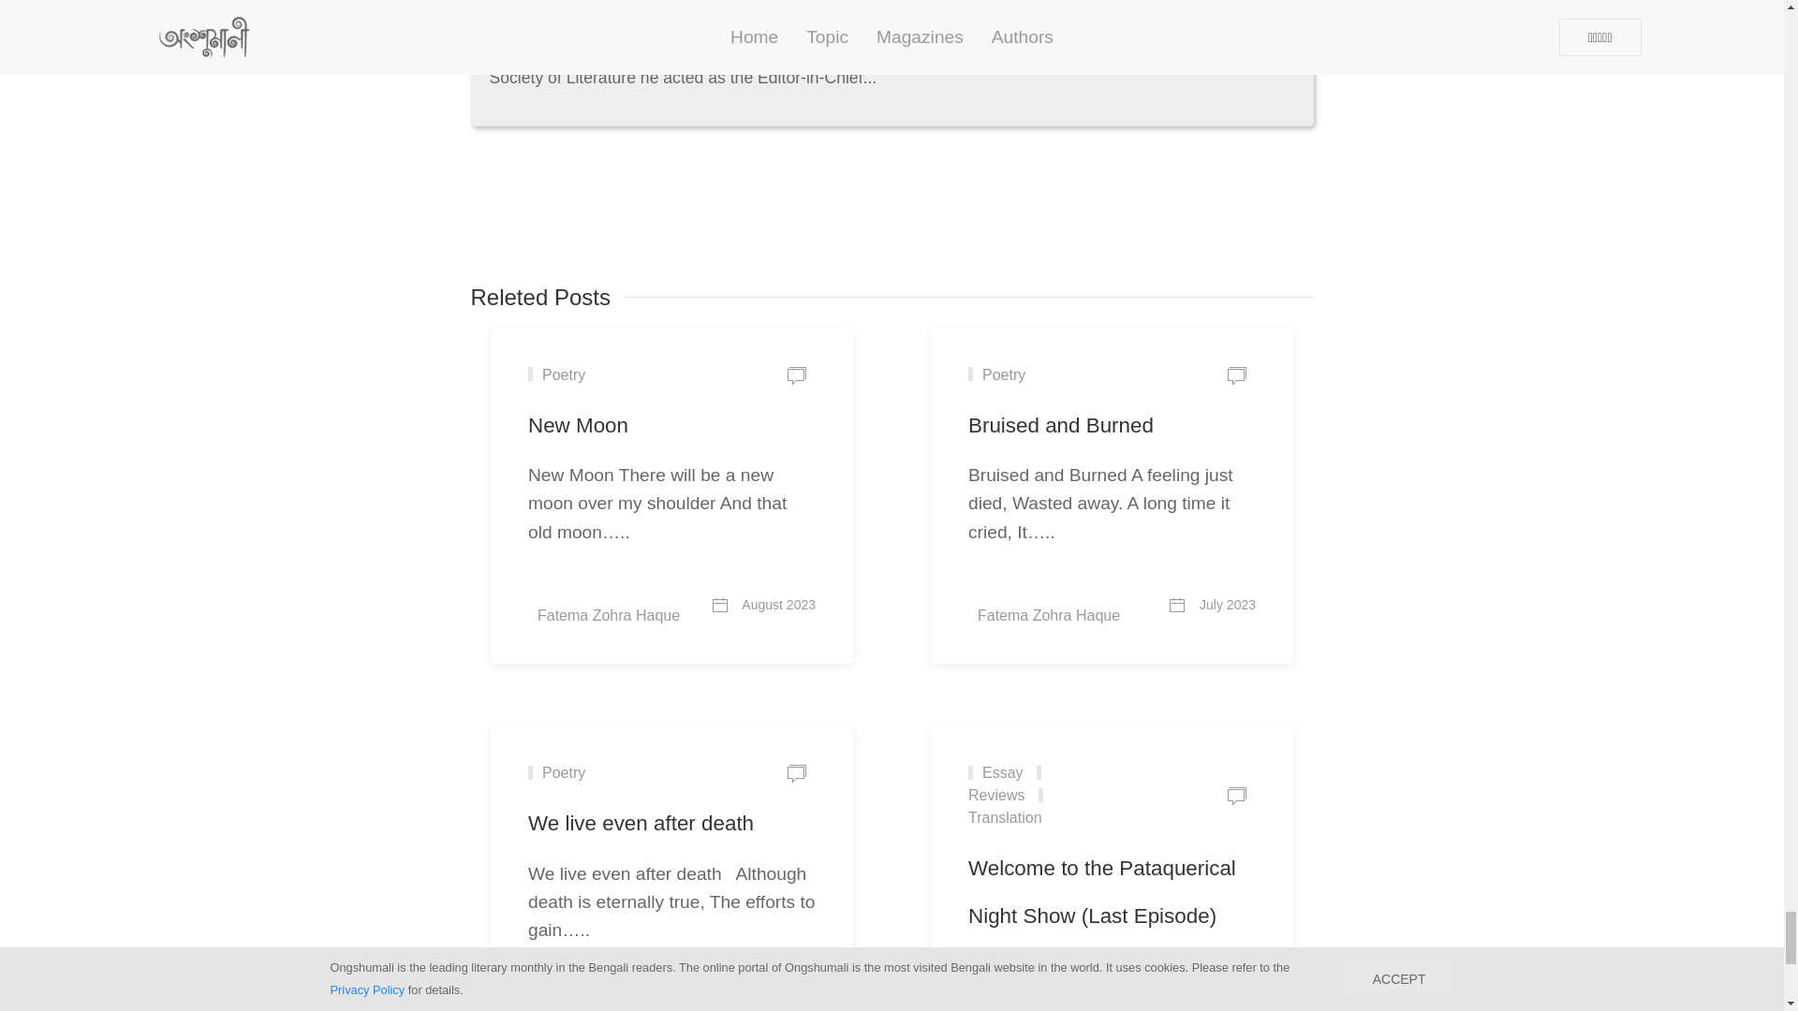 This screenshot has width=1798, height=1011. What do you see at coordinates (1010, 783) in the screenshot?
I see `Reviews` at bounding box center [1010, 783].